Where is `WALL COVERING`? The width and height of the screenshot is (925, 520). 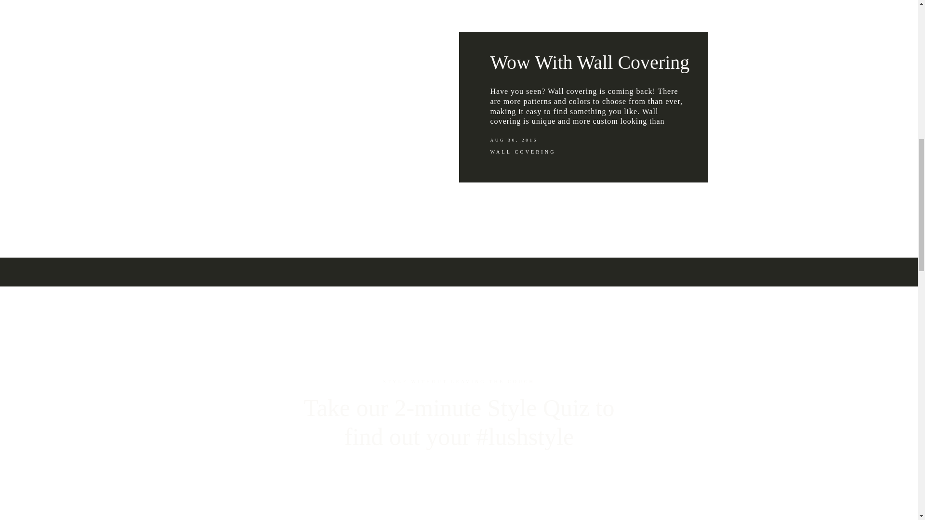 WALL COVERING is located at coordinates (523, 151).